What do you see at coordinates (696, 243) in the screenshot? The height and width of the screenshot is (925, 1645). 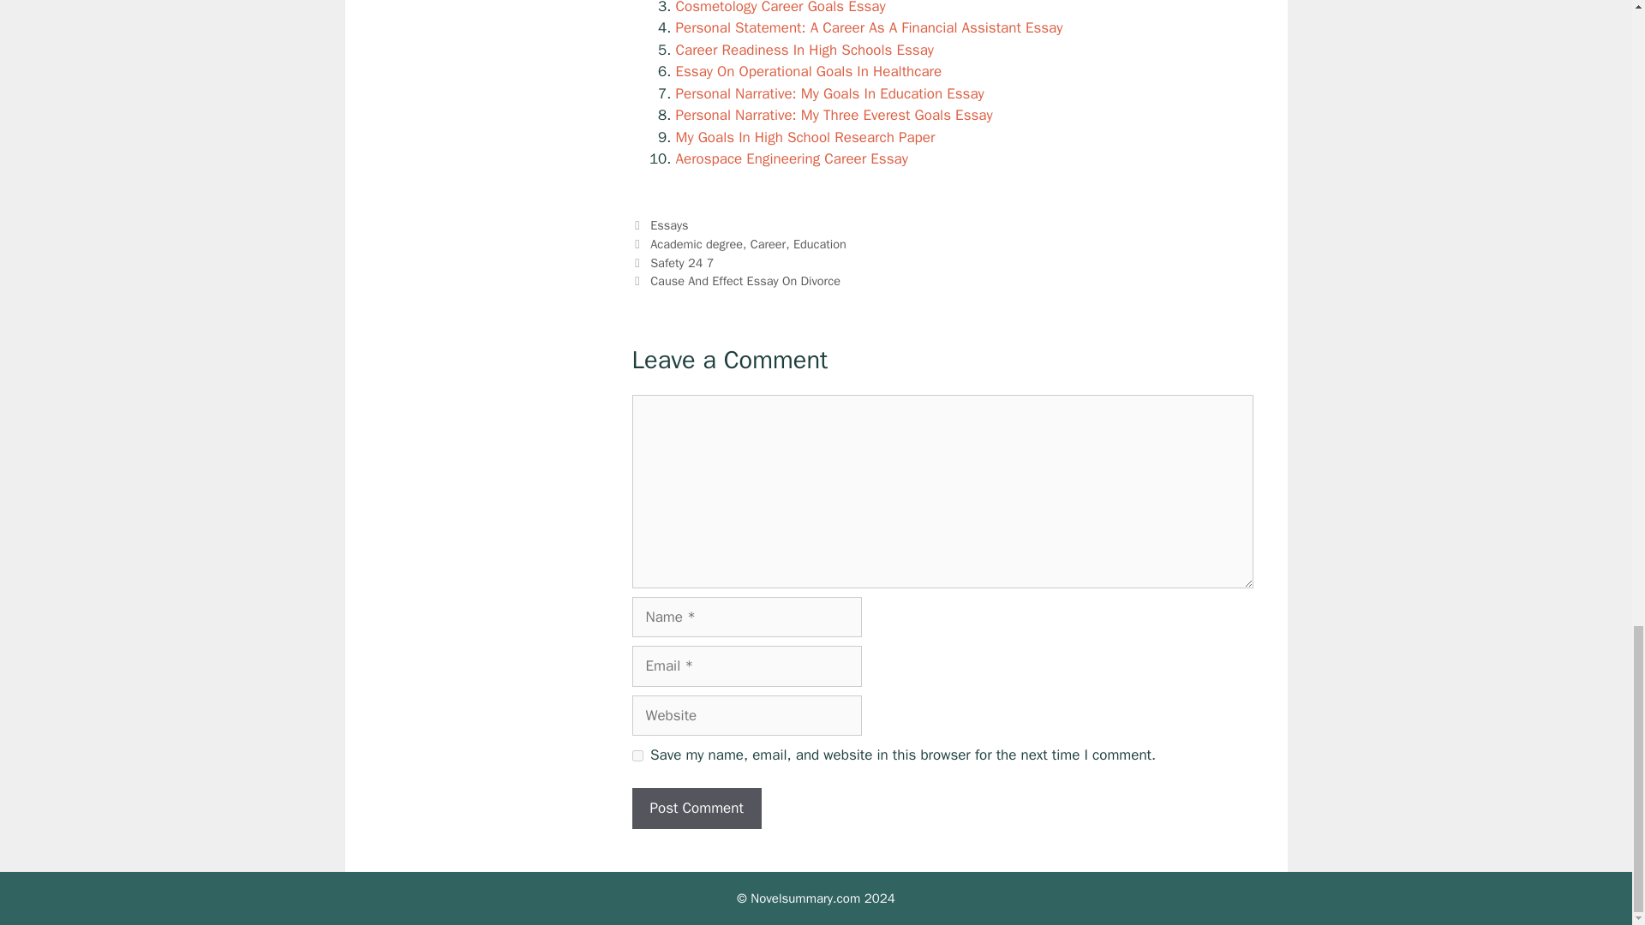 I see `Academic degree` at bounding box center [696, 243].